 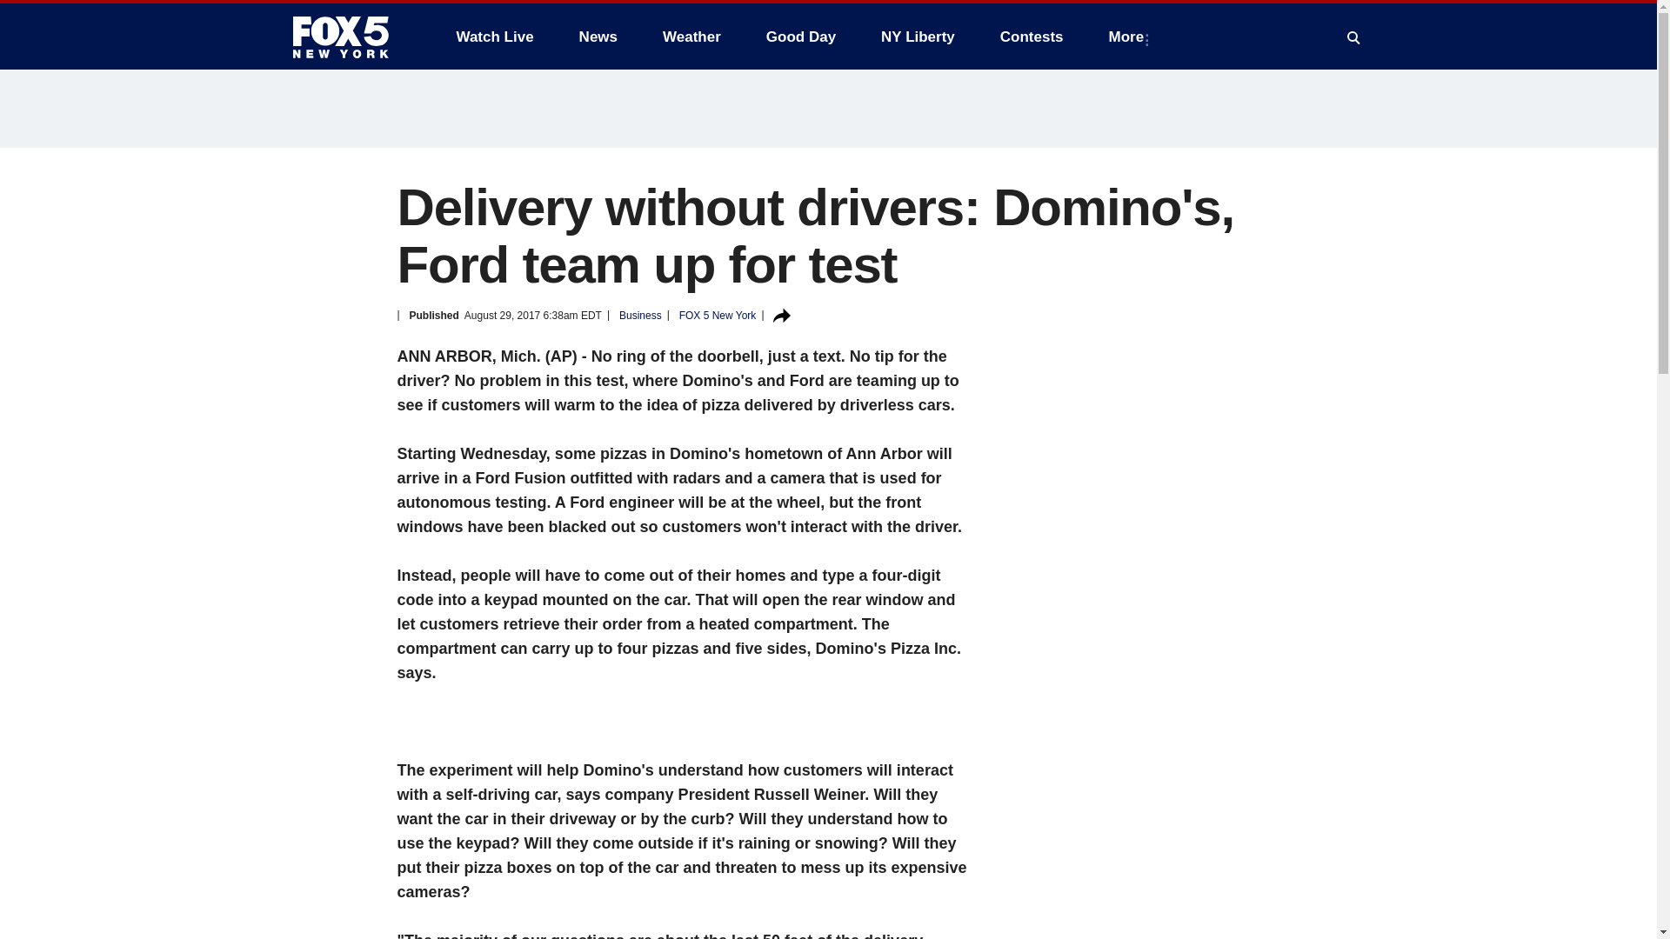 I want to click on More, so click(x=1131, y=37).